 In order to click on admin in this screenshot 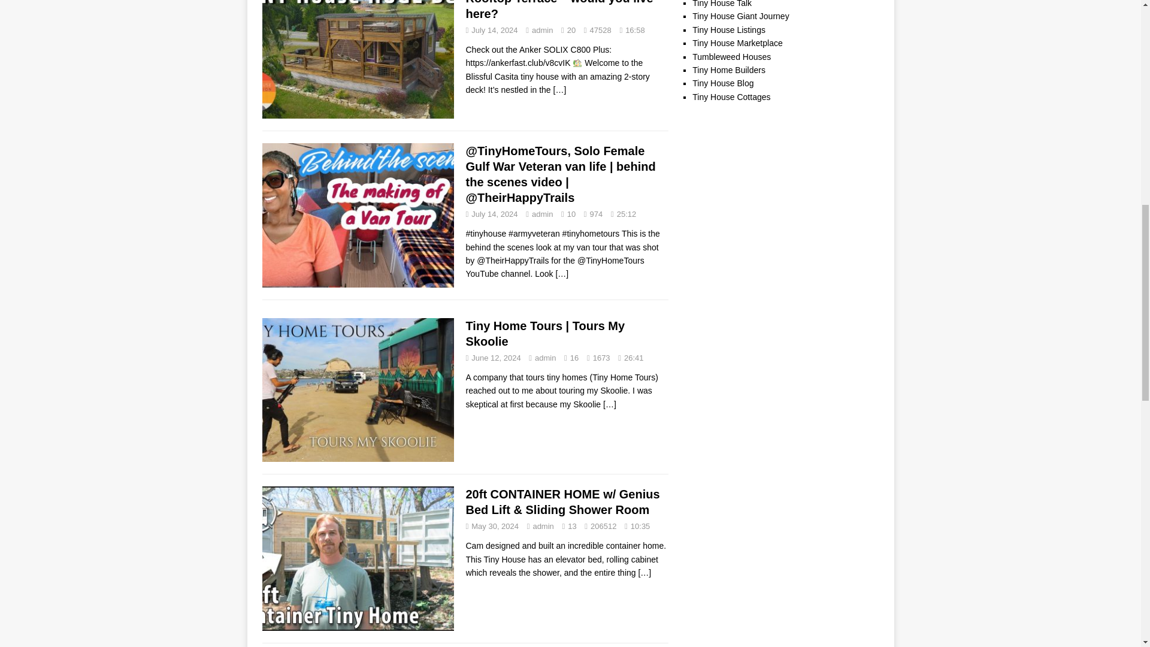, I will do `click(542, 30)`.